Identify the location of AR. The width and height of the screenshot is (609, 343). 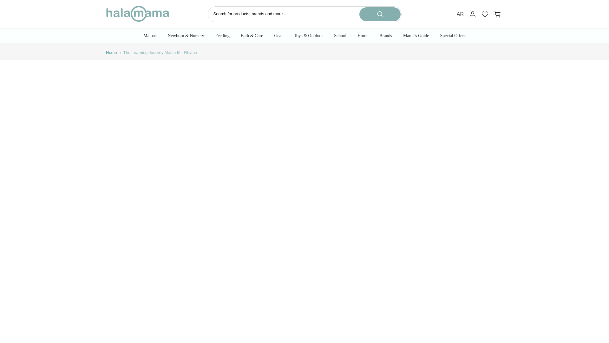
(460, 14).